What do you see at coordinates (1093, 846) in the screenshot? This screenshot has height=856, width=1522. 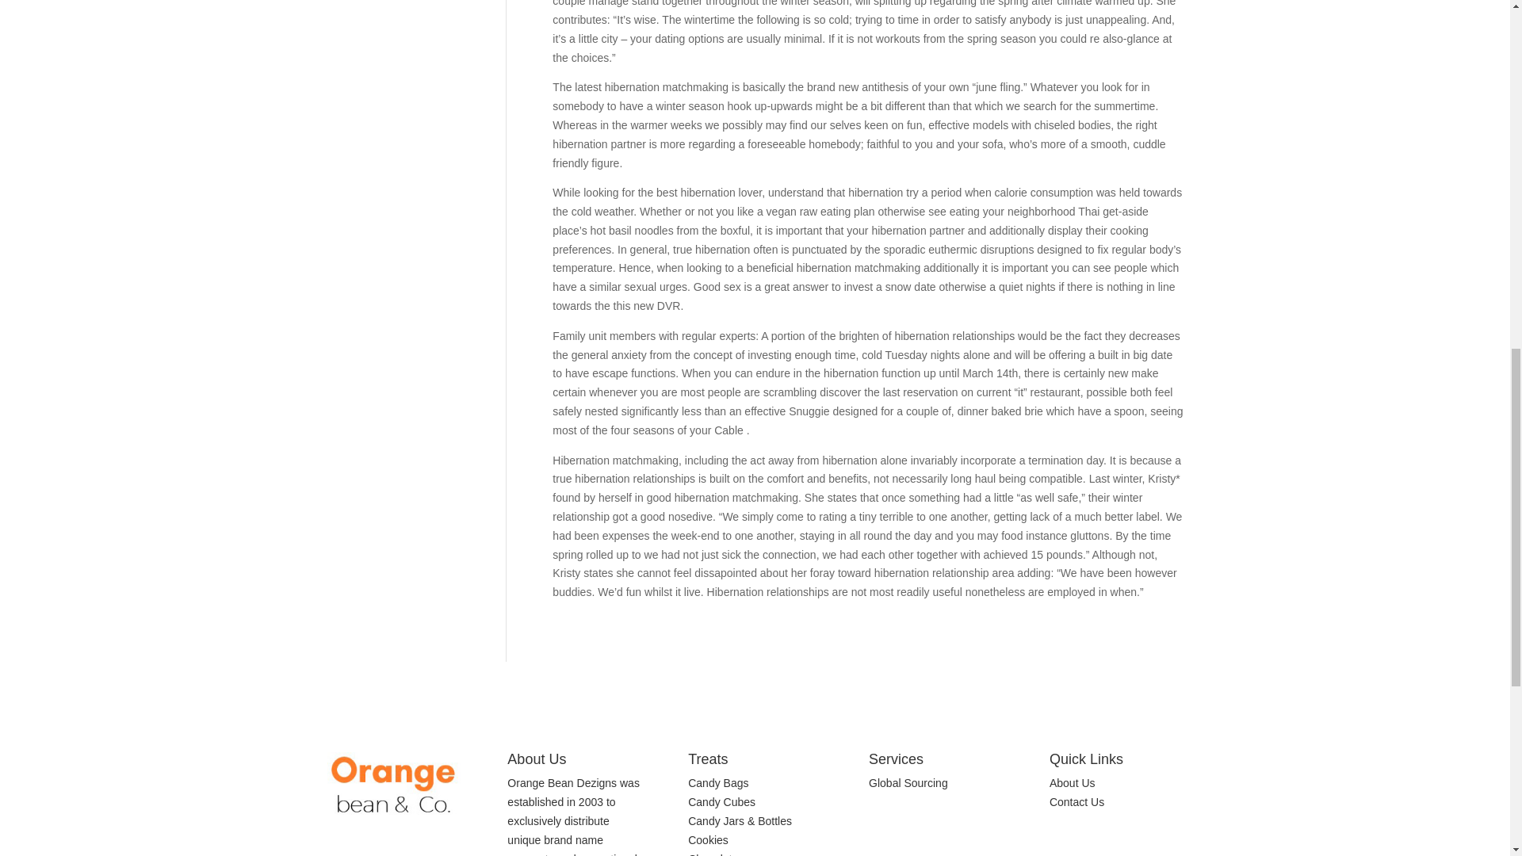 I see `Follow on Instagram` at bounding box center [1093, 846].